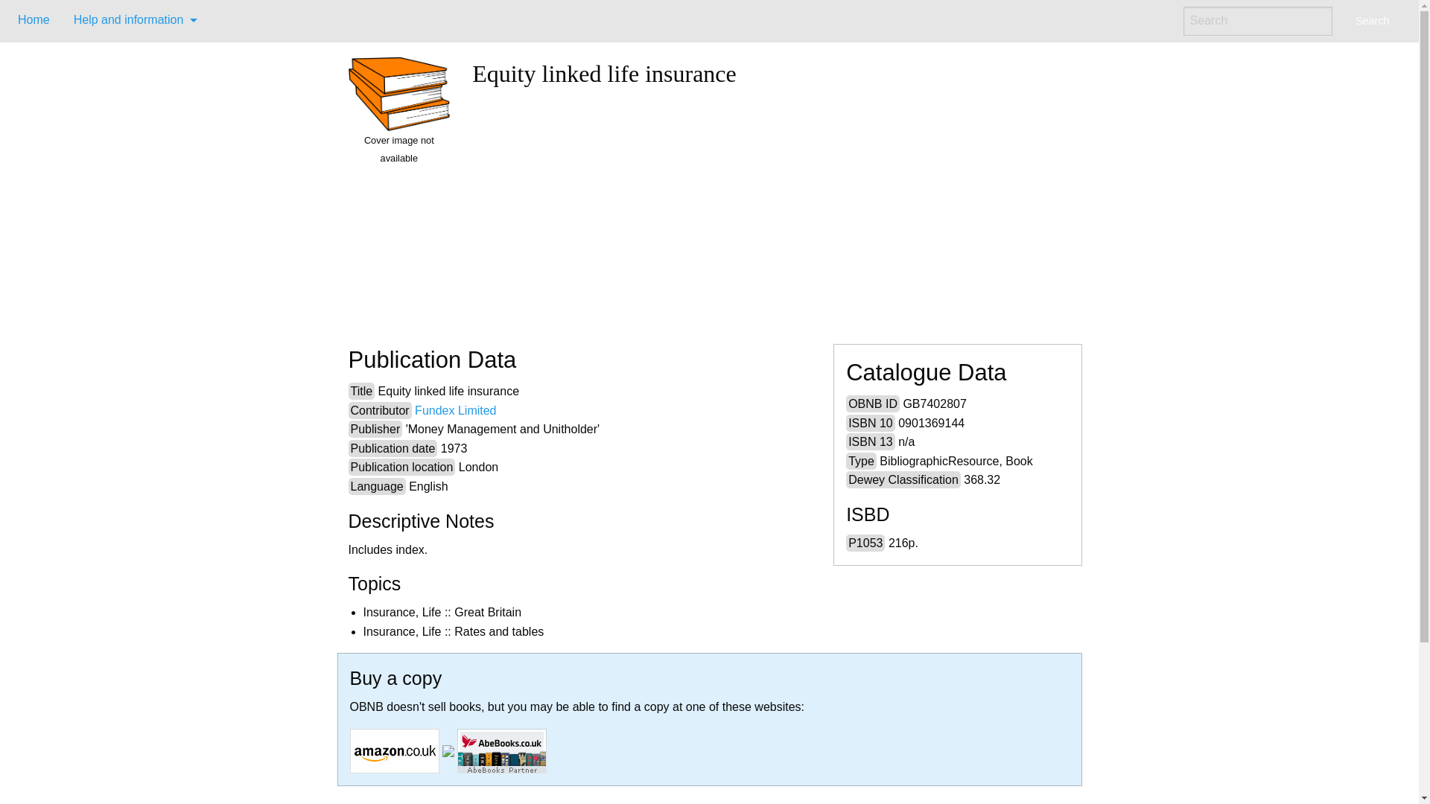 The width and height of the screenshot is (1430, 804). Describe the element at coordinates (770, 210) in the screenshot. I see `Advertisement` at that location.